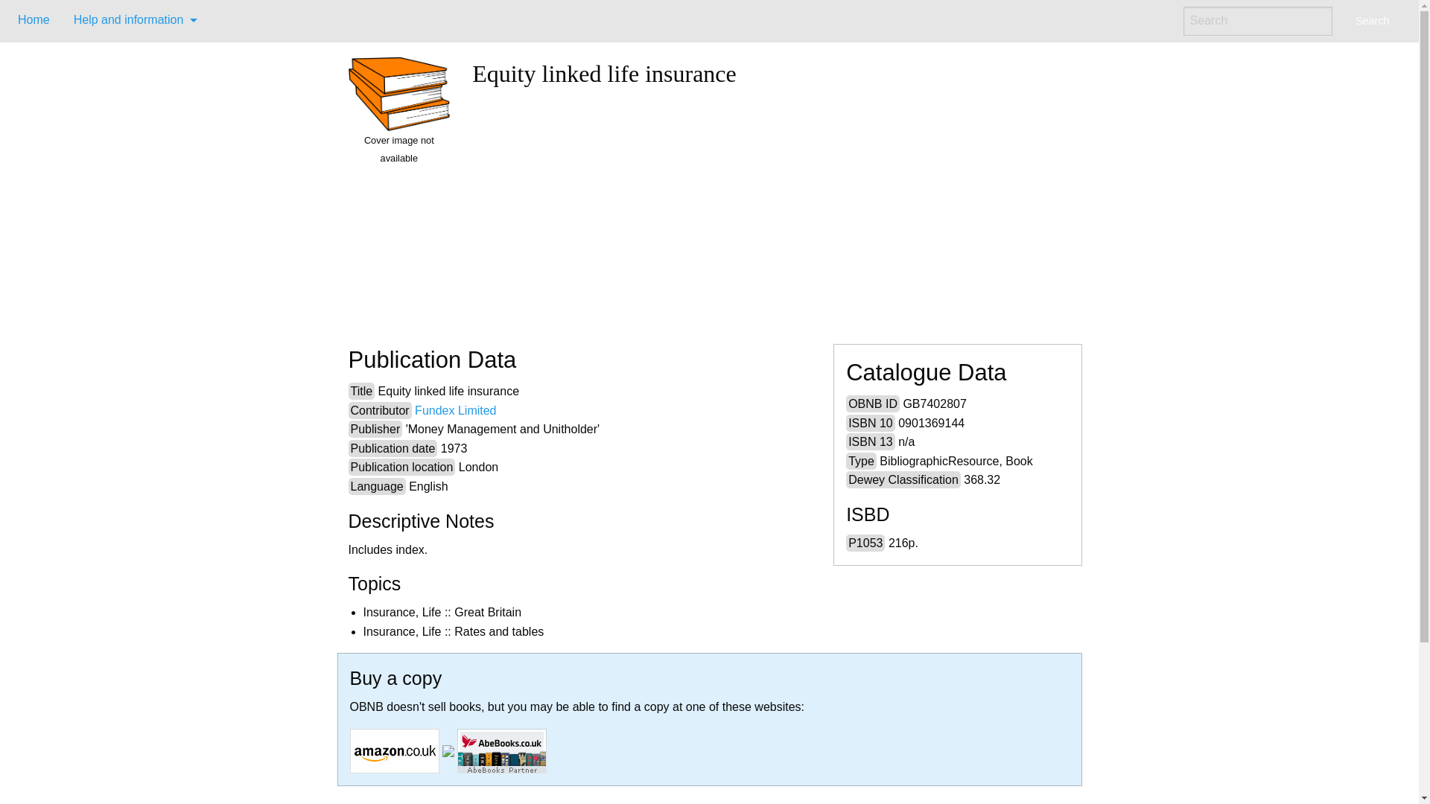 The width and height of the screenshot is (1430, 804). Describe the element at coordinates (770, 210) in the screenshot. I see `Advertisement` at that location.